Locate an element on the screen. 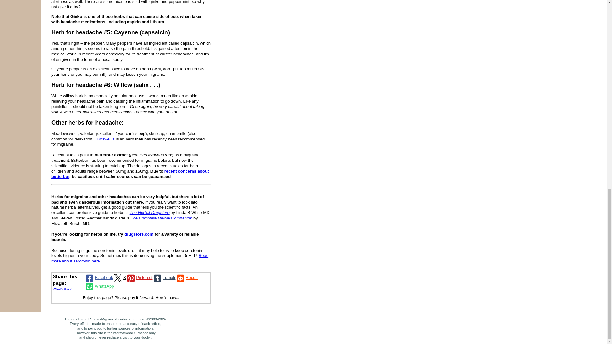 This screenshot has height=344, width=612. recent concerns about butterbur is located at coordinates (130, 174).